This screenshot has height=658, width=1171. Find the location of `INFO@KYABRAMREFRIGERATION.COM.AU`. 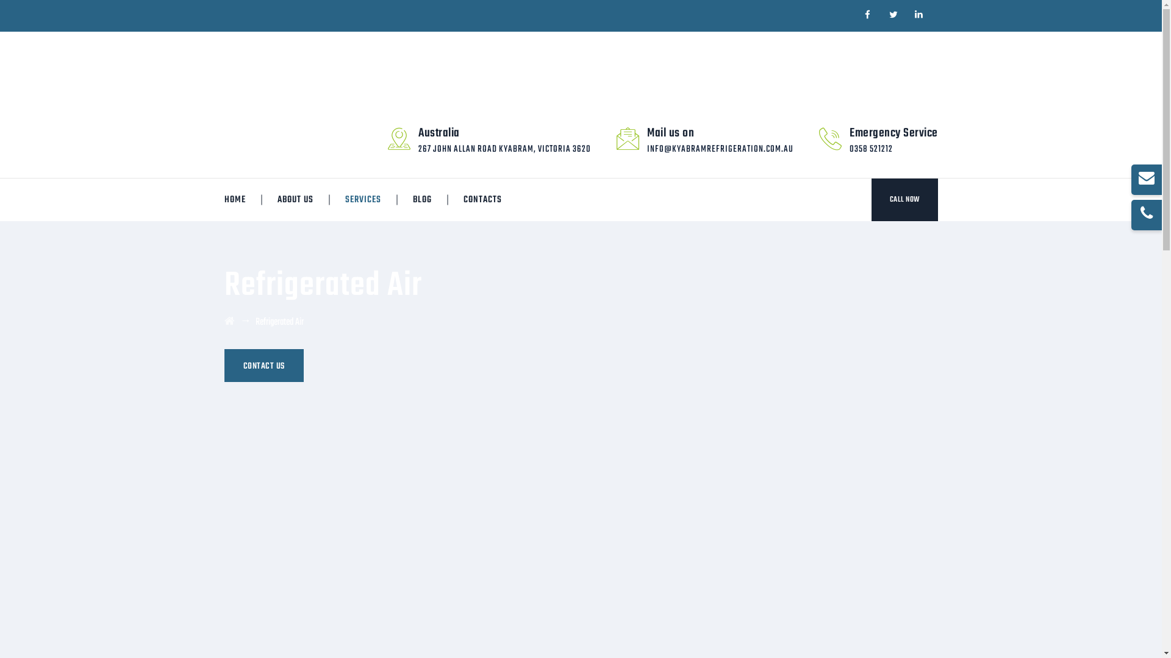

INFO@KYABRAMREFRIGERATION.COM.AU is located at coordinates (720, 149).